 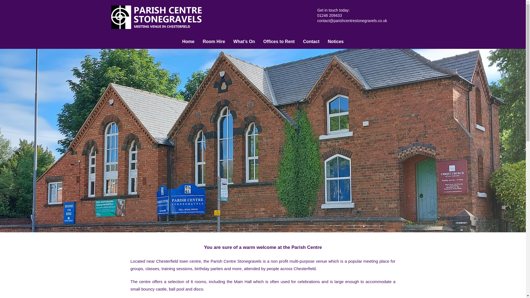 What do you see at coordinates (335, 42) in the screenshot?
I see `Notices` at bounding box center [335, 42].